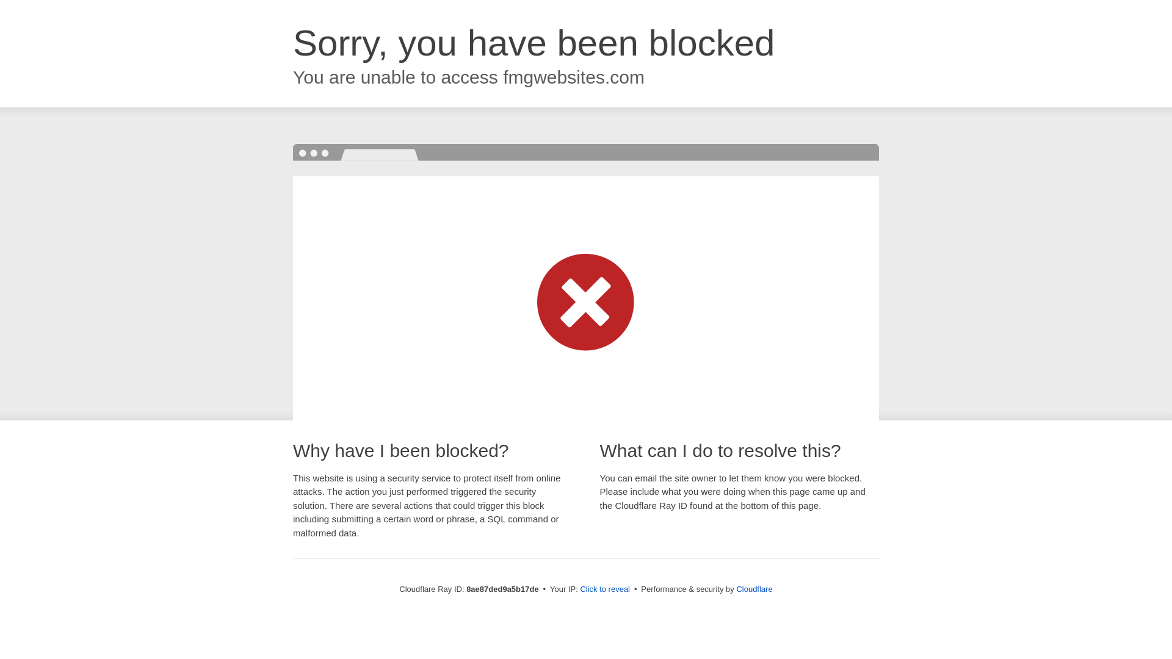 The width and height of the screenshot is (1172, 659). I want to click on Click to reveal, so click(605, 589).